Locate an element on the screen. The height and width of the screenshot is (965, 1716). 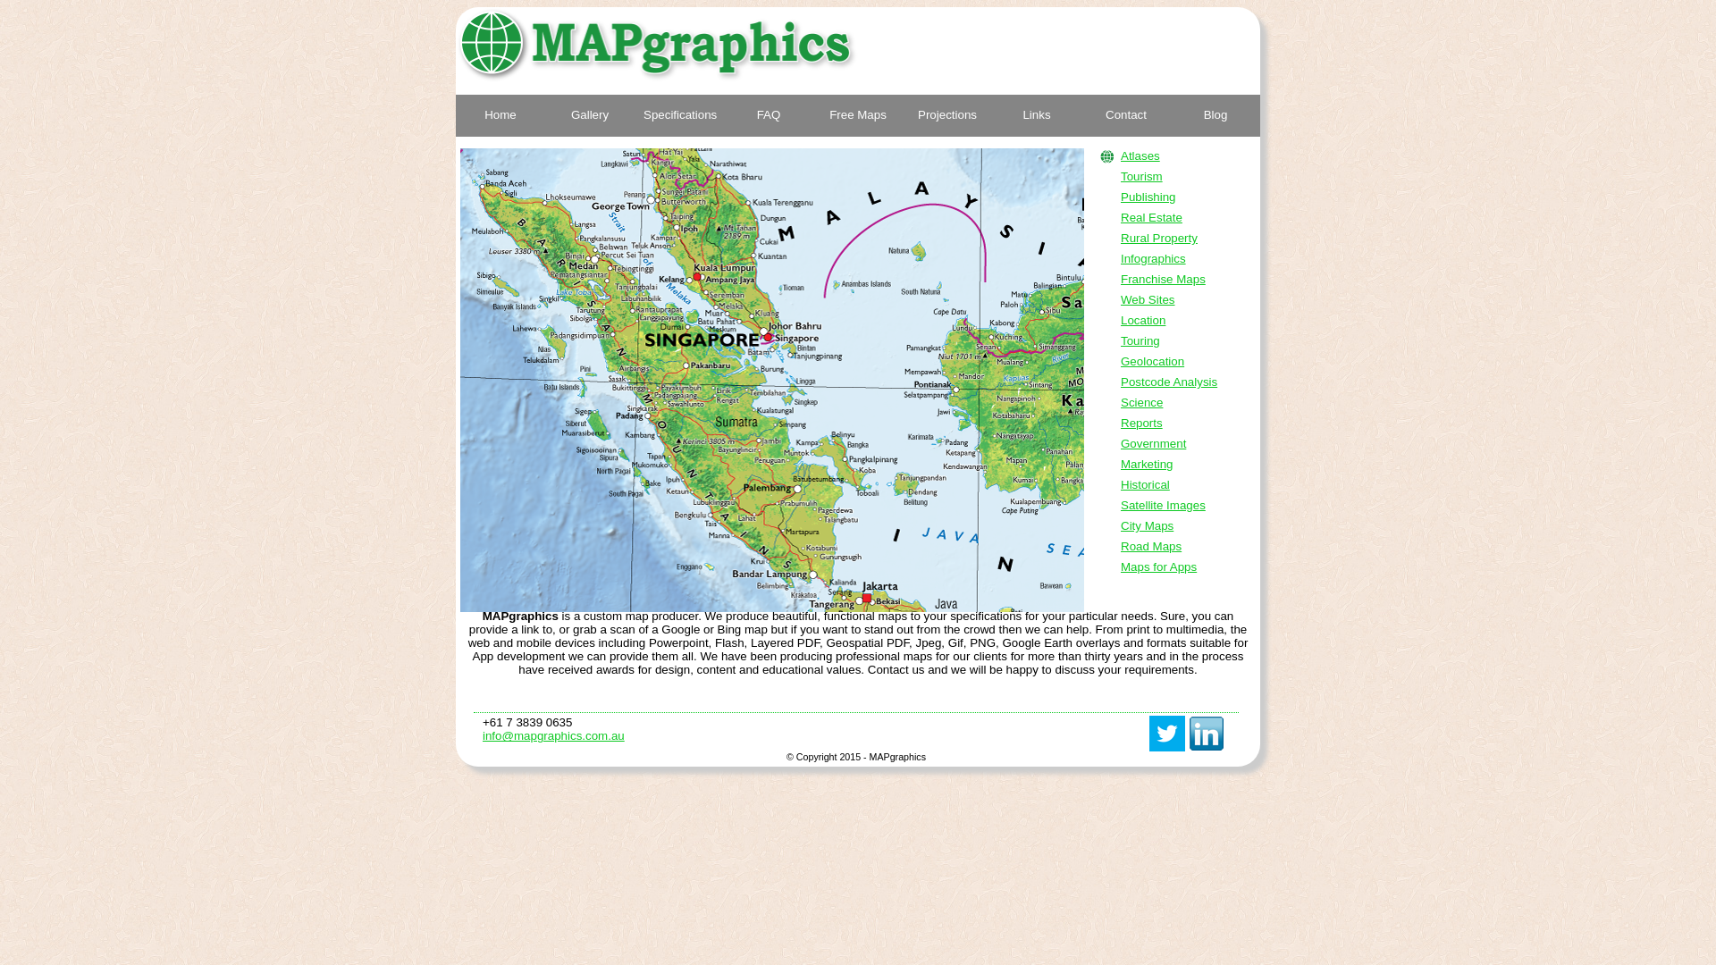
Real Estate is located at coordinates (1151, 218).